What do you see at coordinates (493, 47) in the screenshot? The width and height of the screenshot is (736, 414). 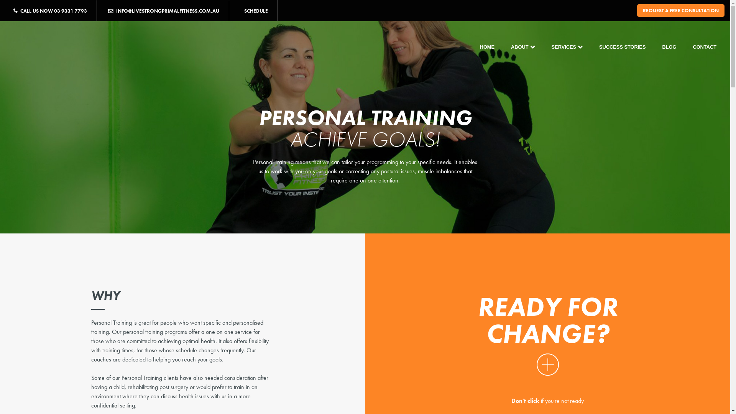 I see `HOME` at bounding box center [493, 47].